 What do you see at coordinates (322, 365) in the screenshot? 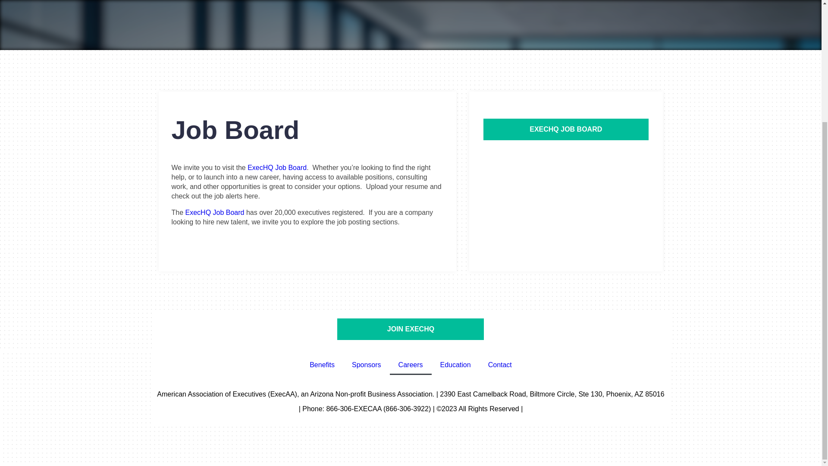
I see `Benefits` at bounding box center [322, 365].